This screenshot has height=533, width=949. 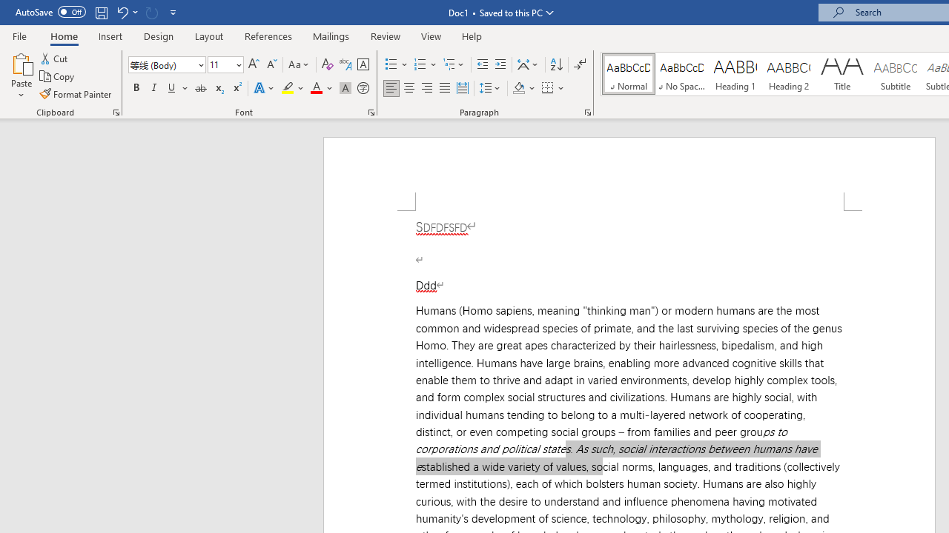 What do you see at coordinates (288, 89) in the screenshot?
I see `Text Highlight Color Yellow` at bounding box center [288, 89].